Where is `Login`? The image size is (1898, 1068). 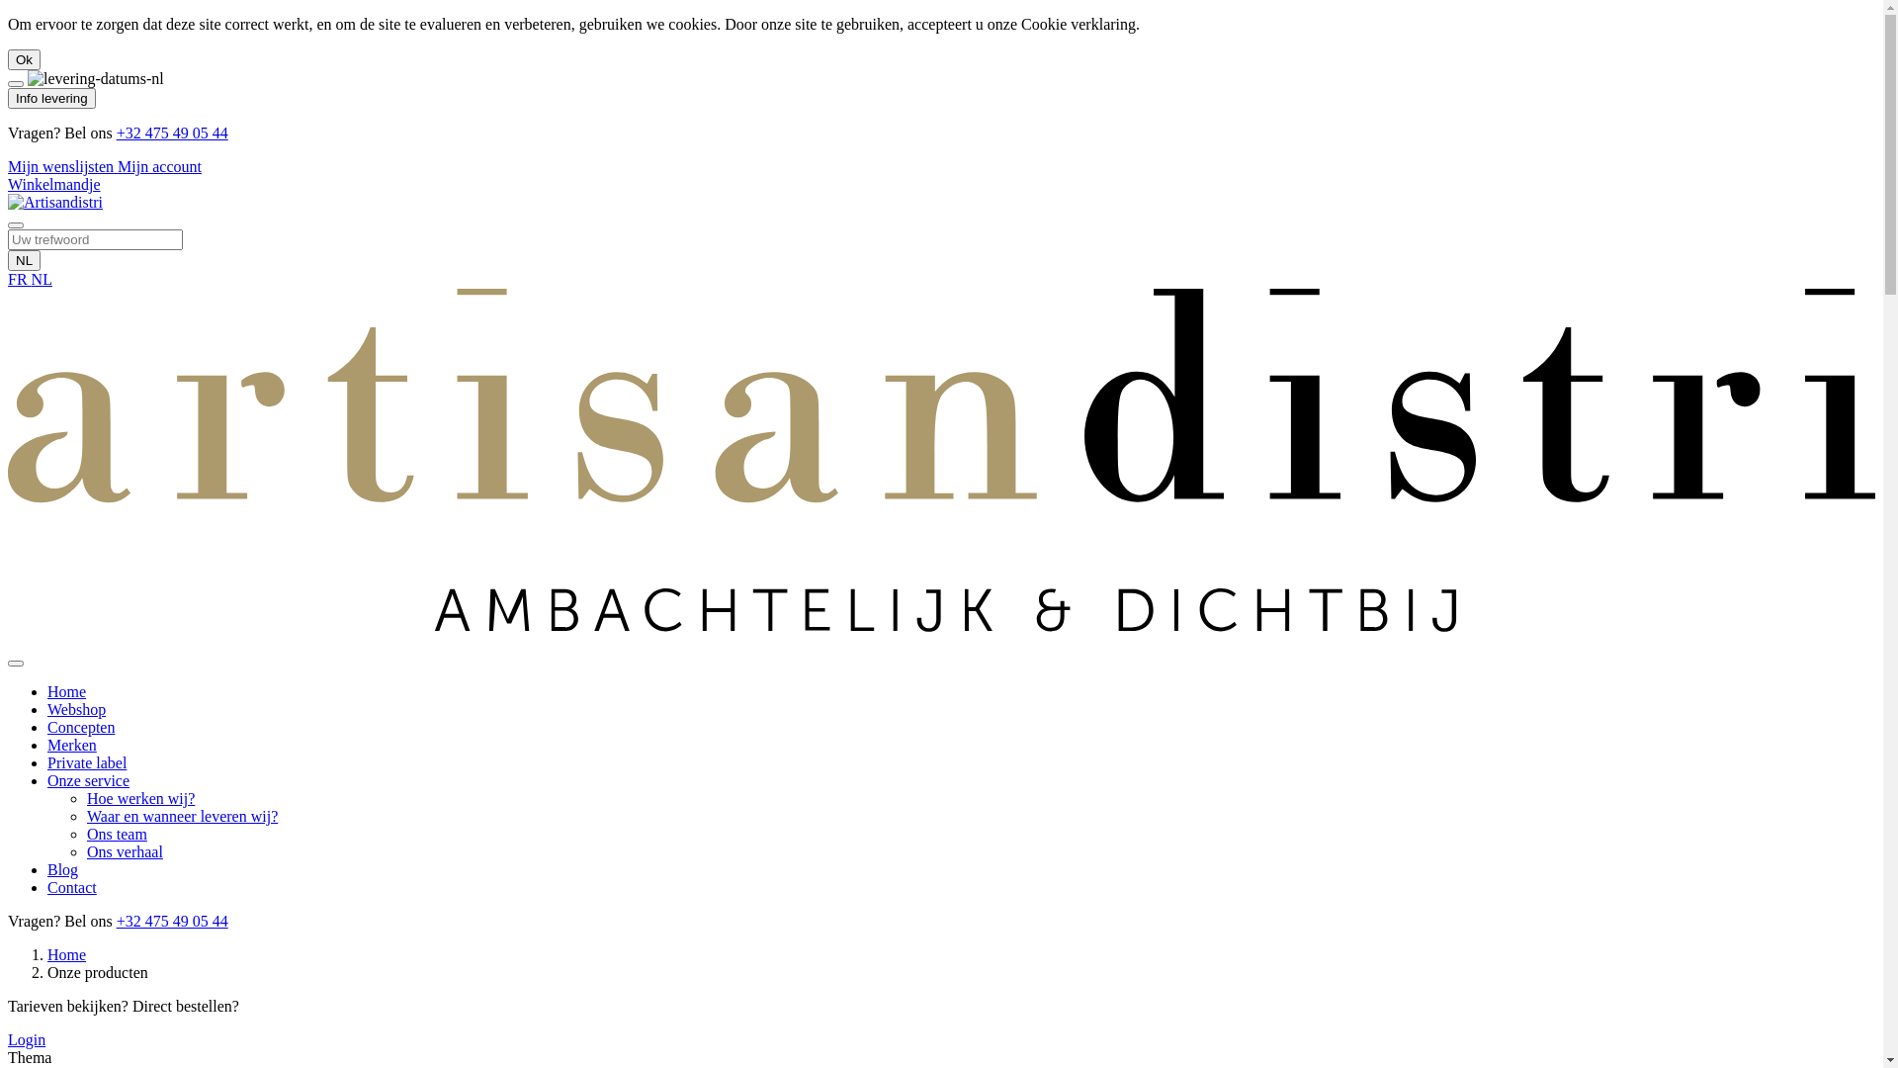
Login is located at coordinates (27, 1040).